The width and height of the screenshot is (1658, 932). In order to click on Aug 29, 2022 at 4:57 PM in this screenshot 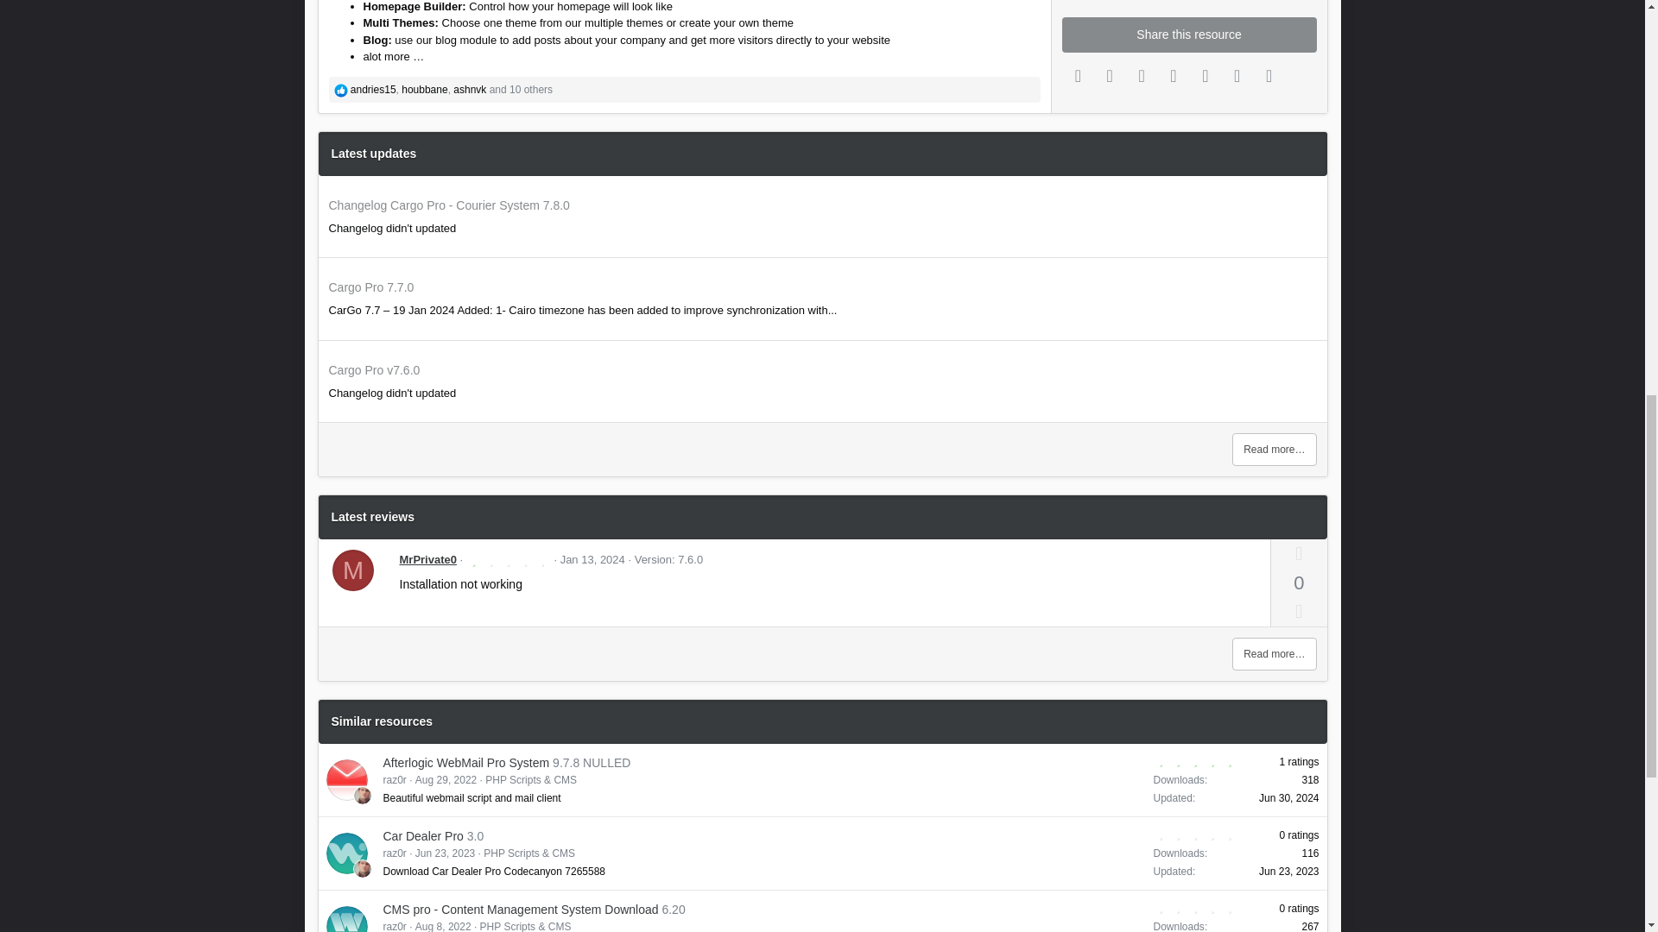, I will do `click(446, 780)`.